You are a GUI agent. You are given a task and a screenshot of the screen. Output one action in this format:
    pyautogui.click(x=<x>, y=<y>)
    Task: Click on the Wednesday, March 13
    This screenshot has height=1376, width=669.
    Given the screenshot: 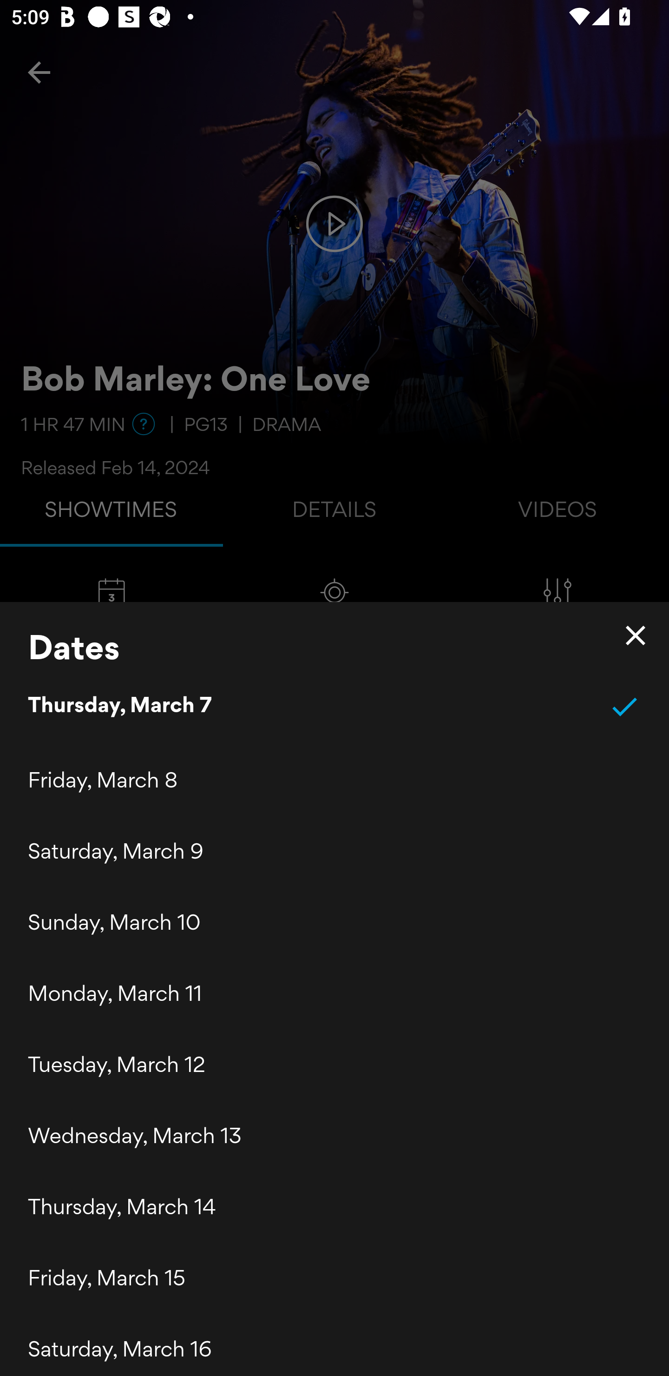 What is the action you would take?
    pyautogui.click(x=334, y=1135)
    